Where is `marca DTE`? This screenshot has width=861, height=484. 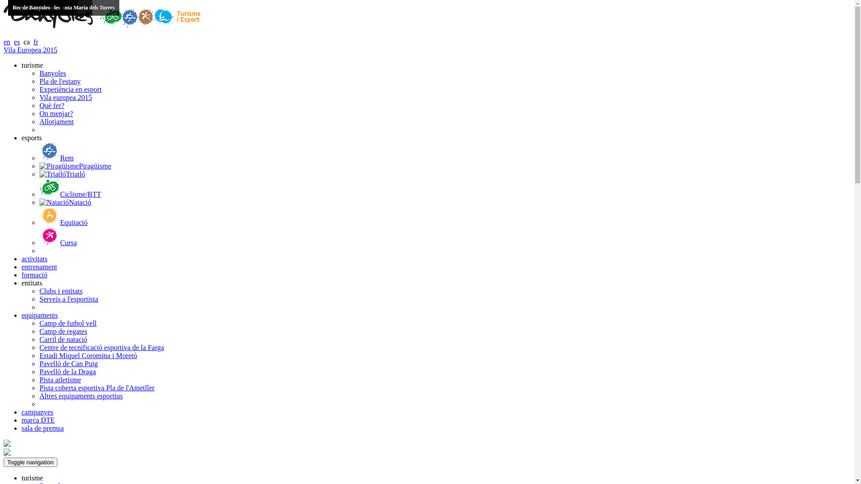
marca DTE is located at coordinates (38, 420).